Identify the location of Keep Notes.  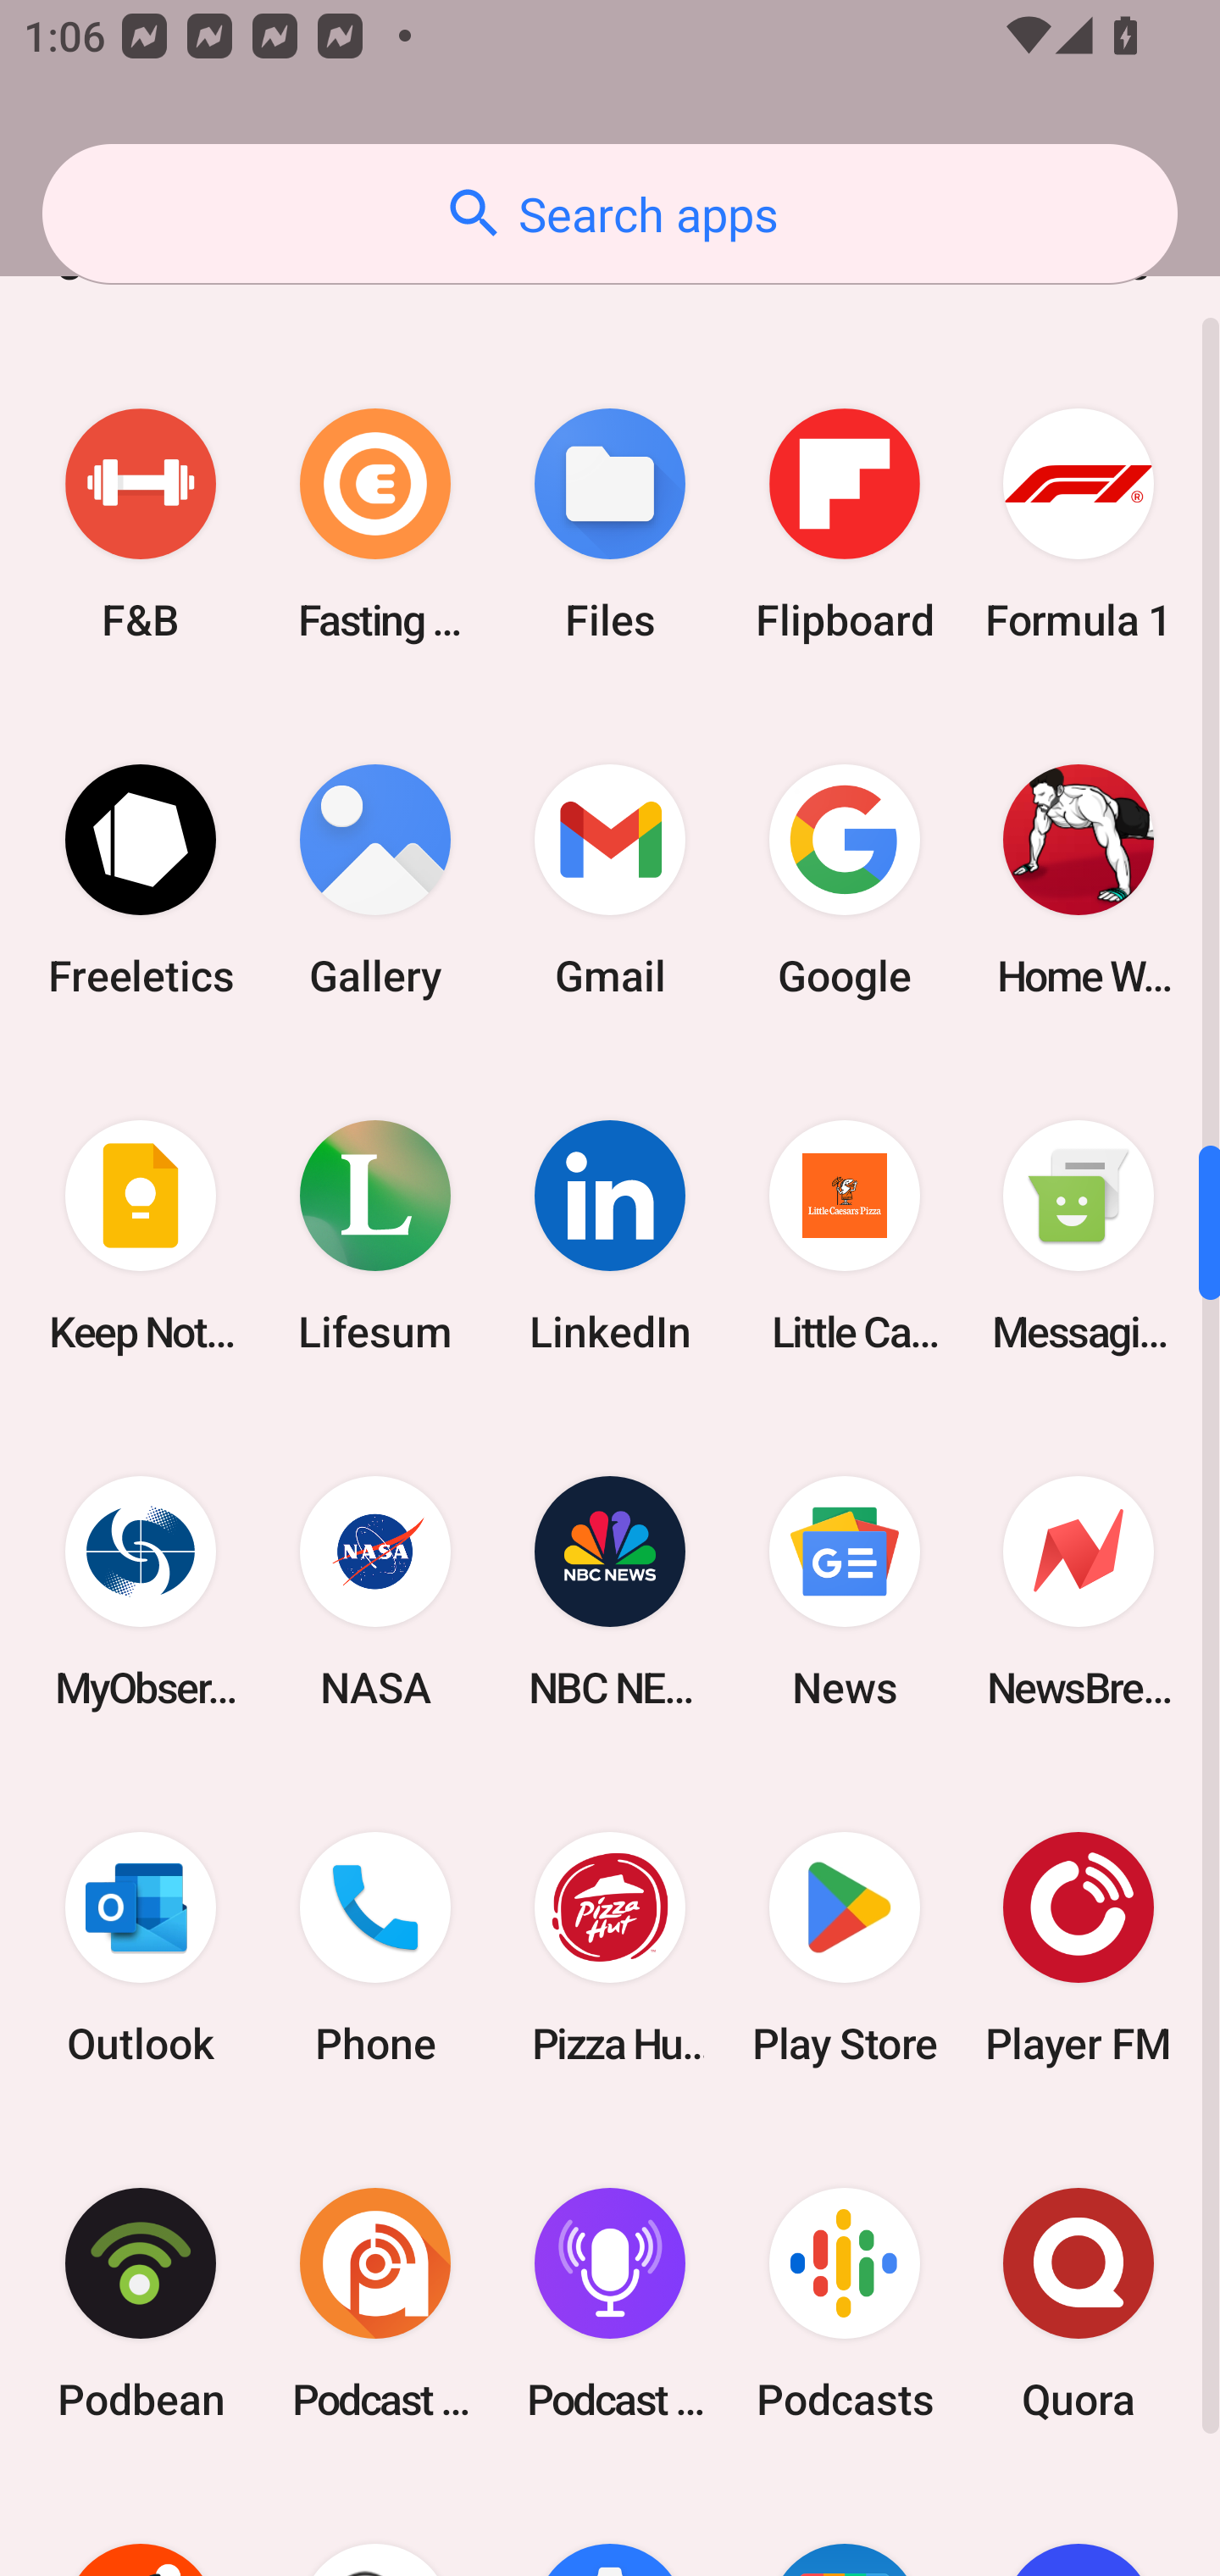
(141, 1235).